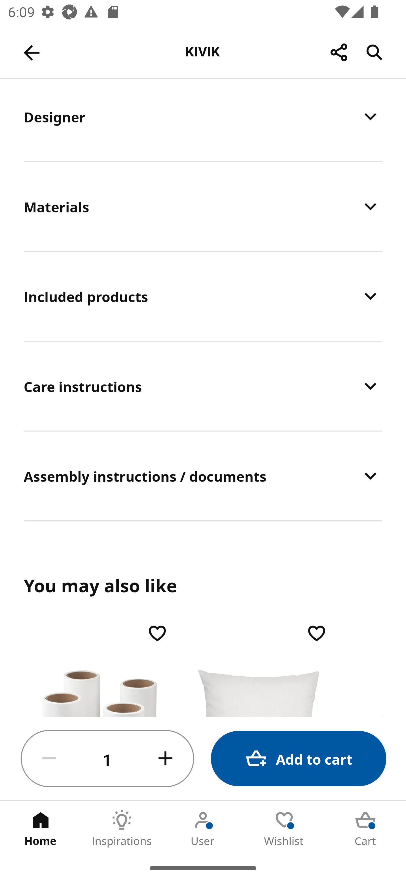 This screenshot has width=406, height=880. What do you see at coordinates (41, 828) in the screenshot?
I see `Home
Tab 1 of 5` at bounding box center [41, 828].